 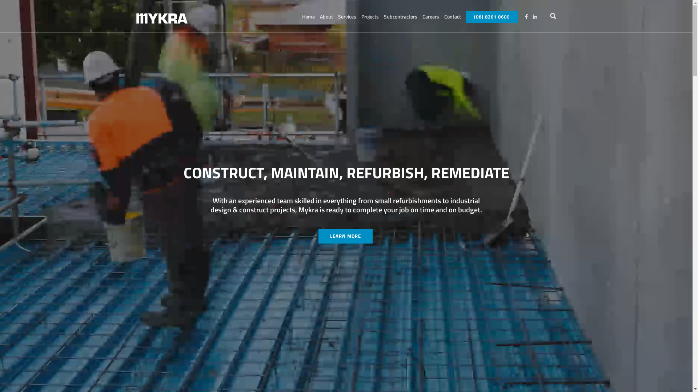 What do you see at coordinates (347, 17) in the screenshot?
I see `Services` at bounding box center [347, 17].